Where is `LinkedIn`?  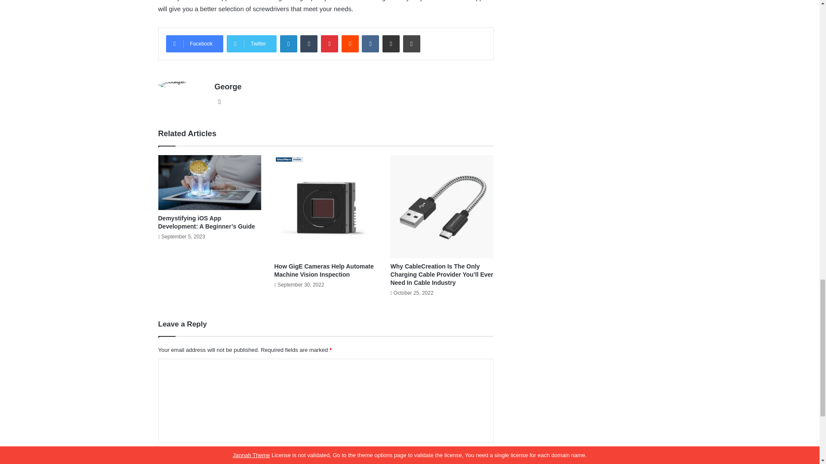
LinkedIn is located at coordinates (288, 44).